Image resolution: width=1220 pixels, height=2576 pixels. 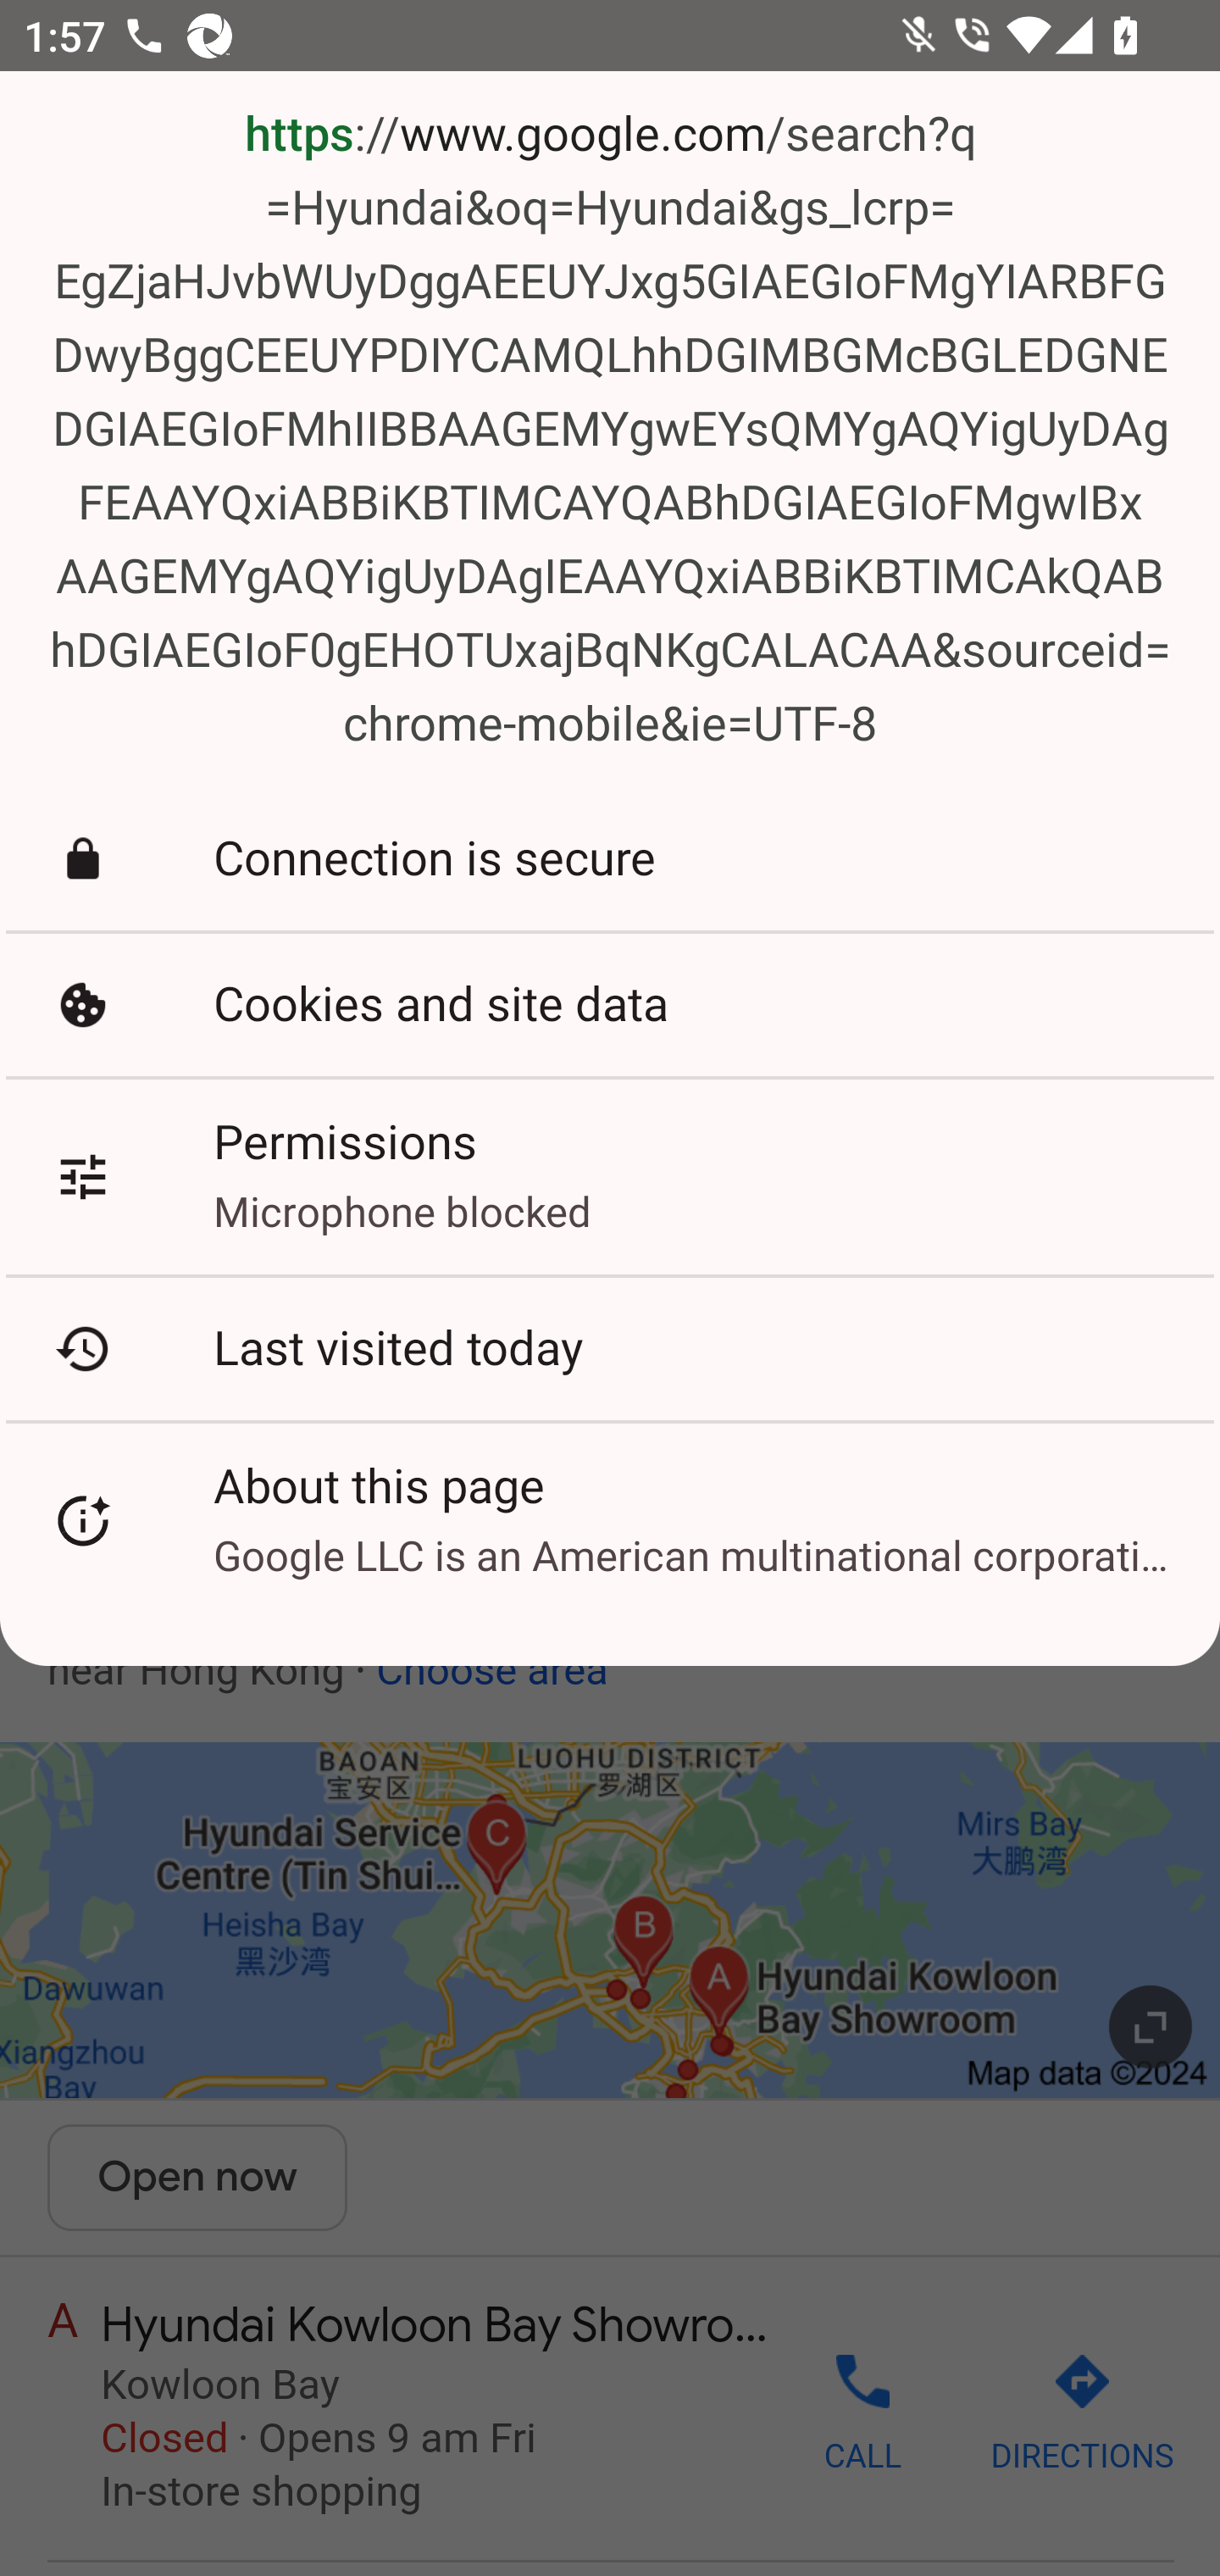 I want to click on Last visited today, so click(x=610, y=1348).